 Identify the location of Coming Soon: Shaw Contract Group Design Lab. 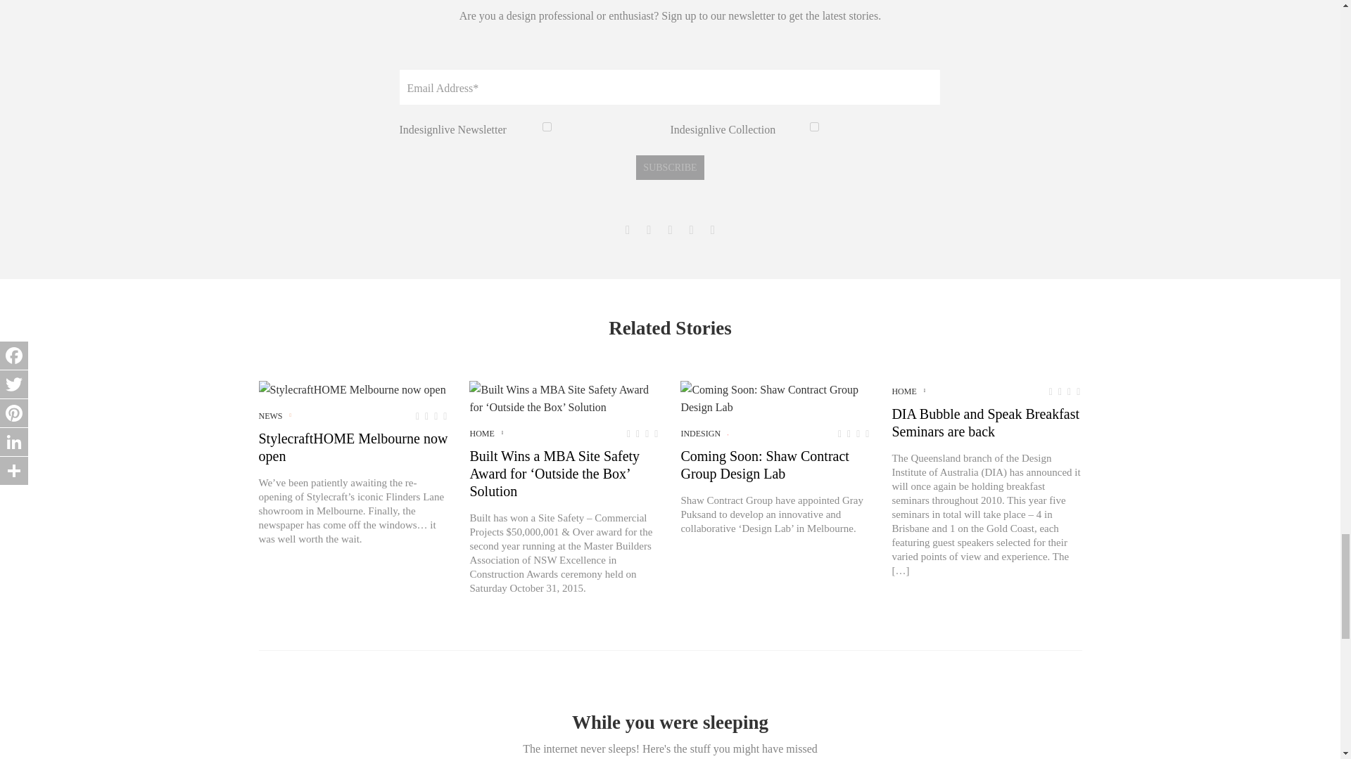
(775, 398).